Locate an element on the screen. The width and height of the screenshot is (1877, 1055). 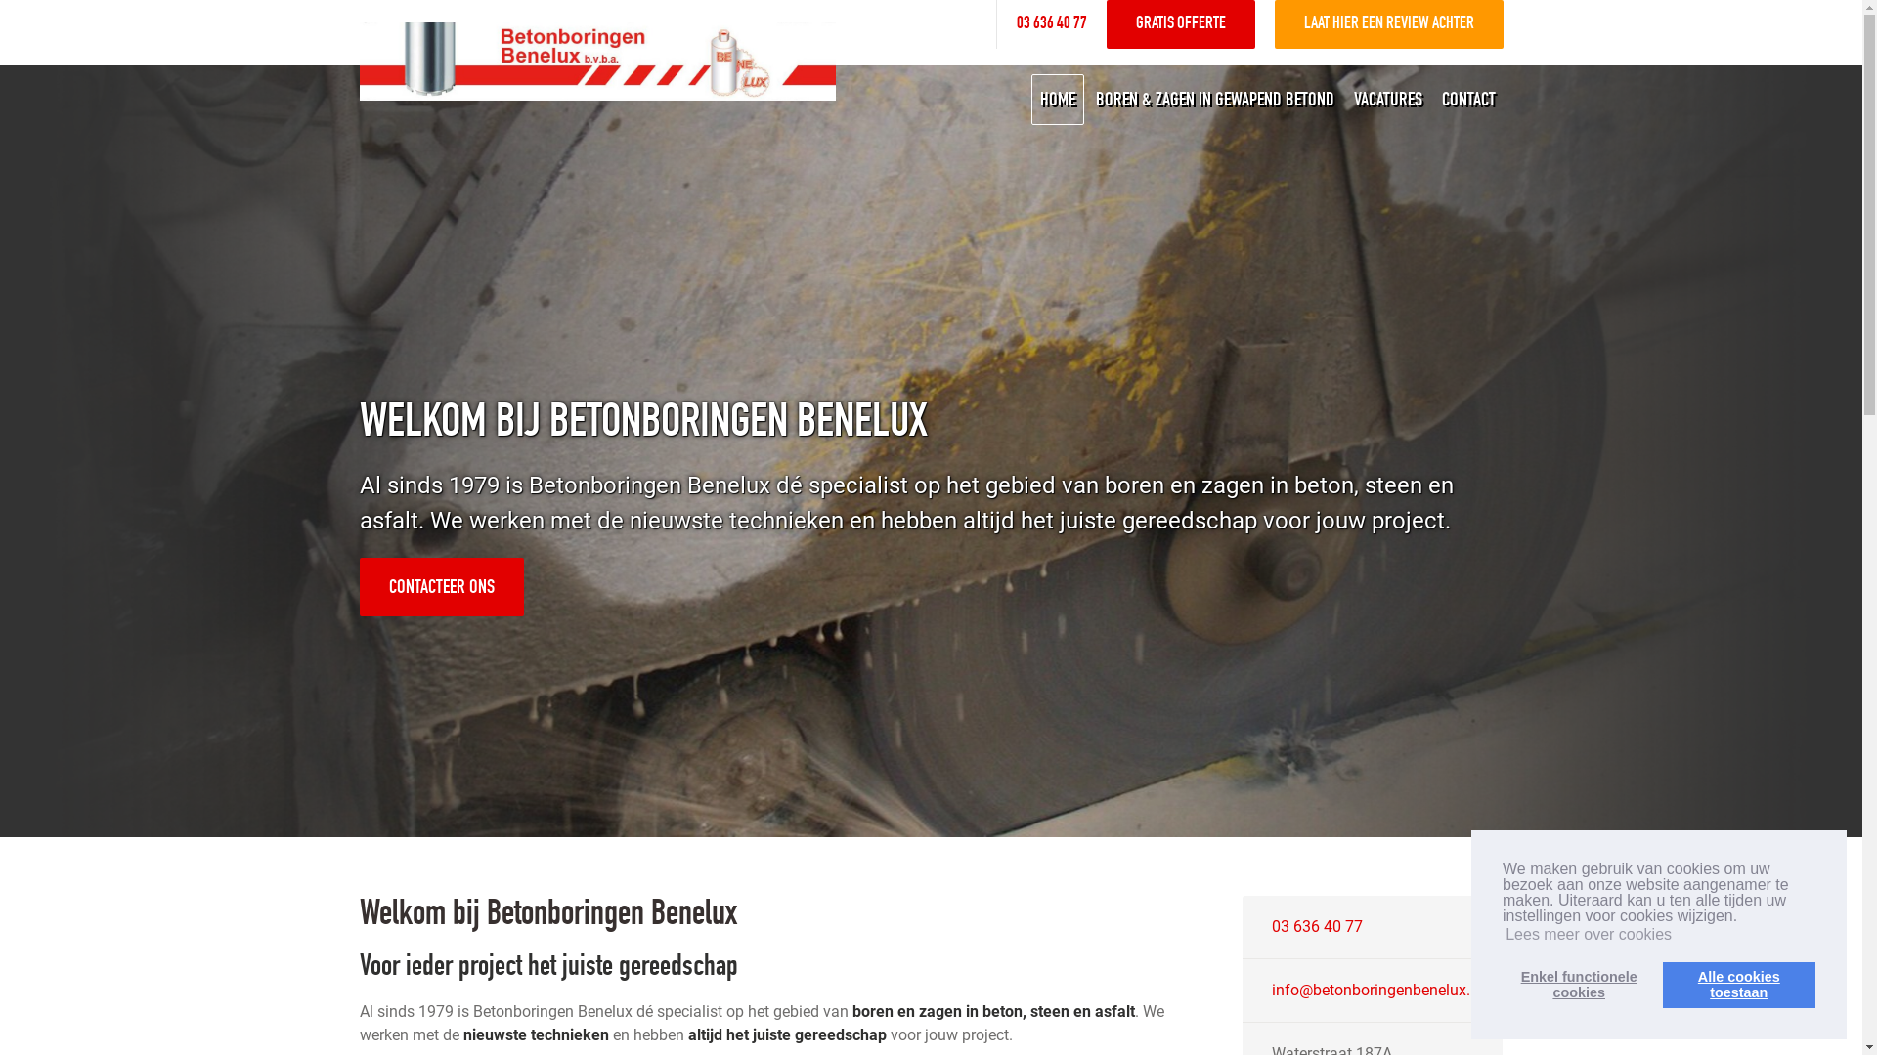
HOME is located at coordinates (1057, 100).